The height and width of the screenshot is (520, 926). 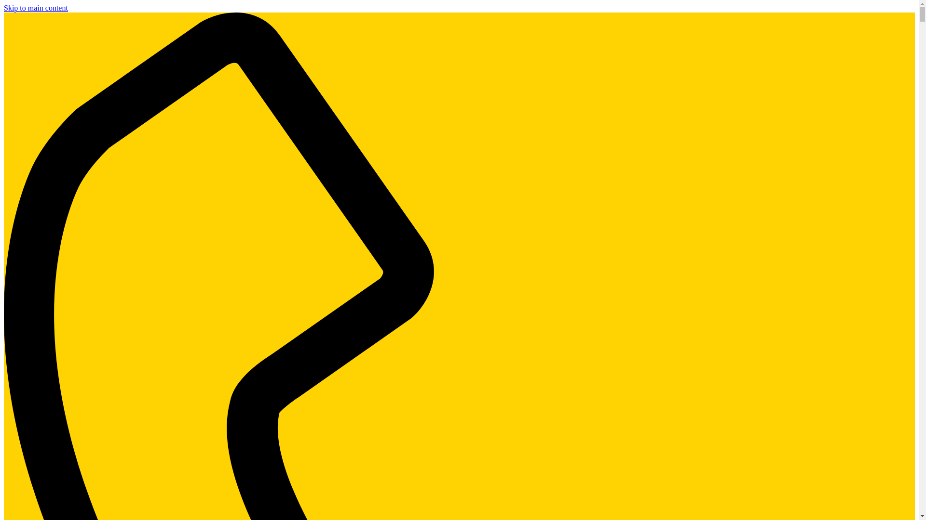 What do you see at coordinates (36, 8) in the screenshot?
I see `Skip to main content` at bounding box center [36, 8].